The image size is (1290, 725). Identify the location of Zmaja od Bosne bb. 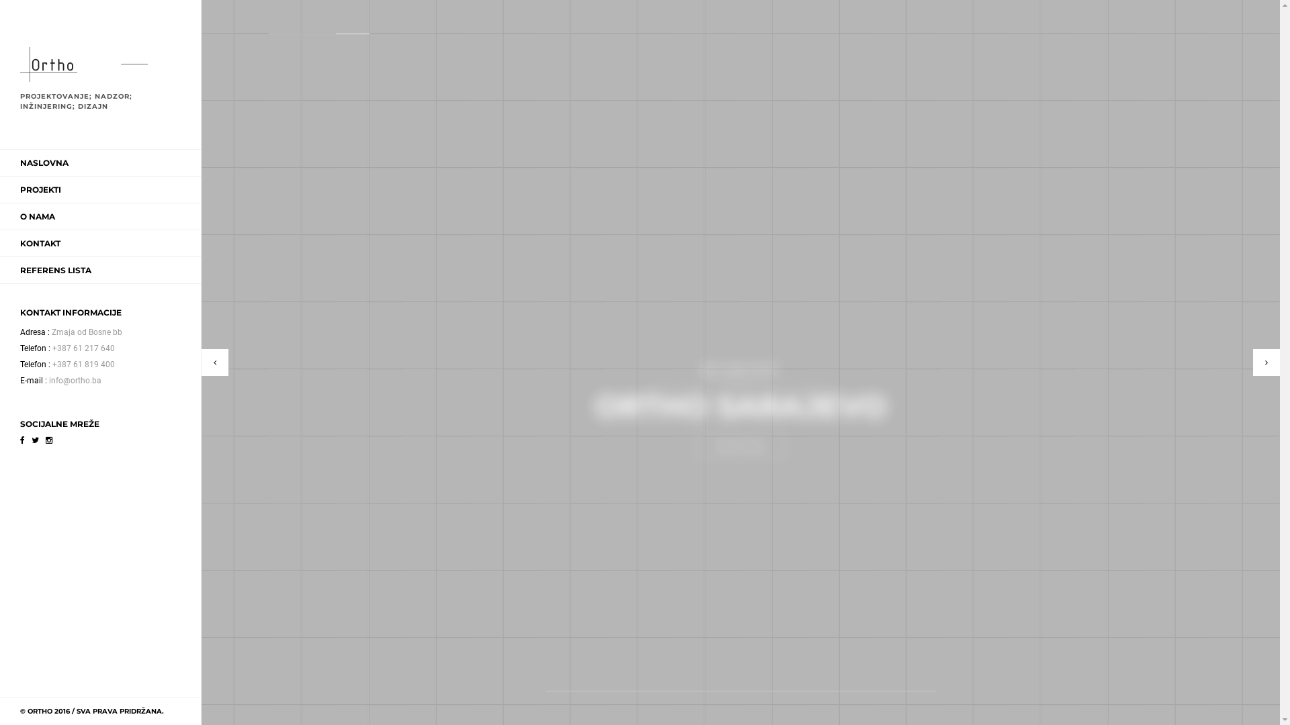
(84, 332).